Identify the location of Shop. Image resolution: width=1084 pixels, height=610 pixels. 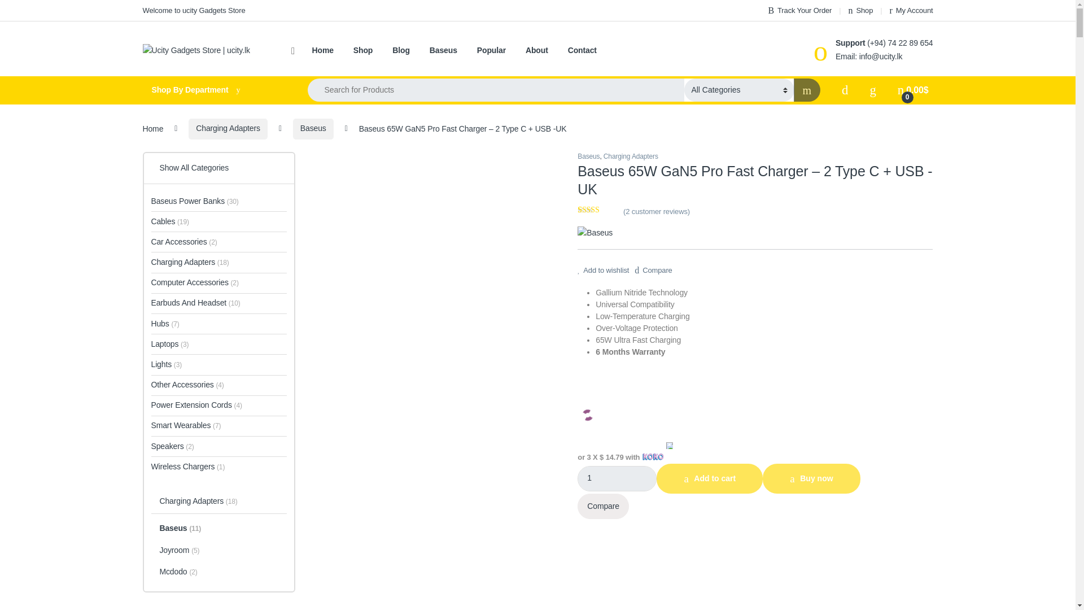
(861, 10).